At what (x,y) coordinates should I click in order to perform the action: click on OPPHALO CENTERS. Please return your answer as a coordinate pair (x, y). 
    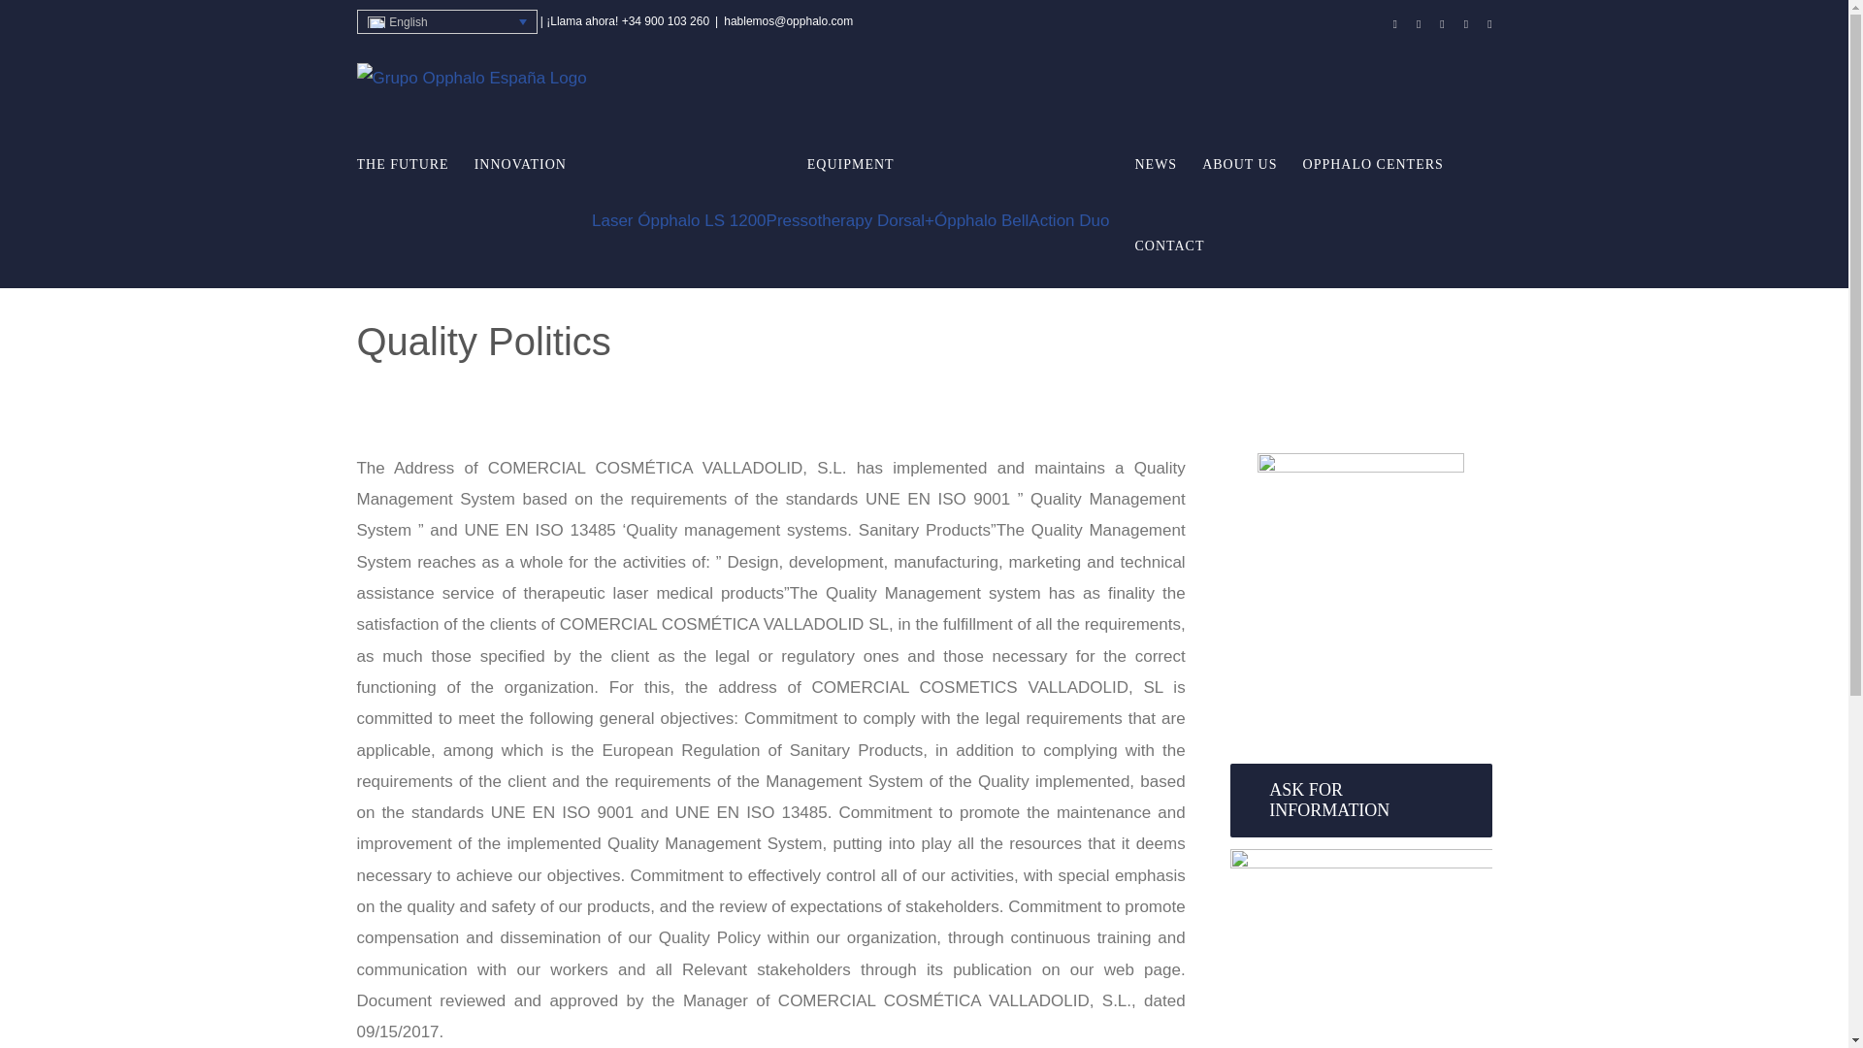
    Looking at the image, I should click on (1373, 165).